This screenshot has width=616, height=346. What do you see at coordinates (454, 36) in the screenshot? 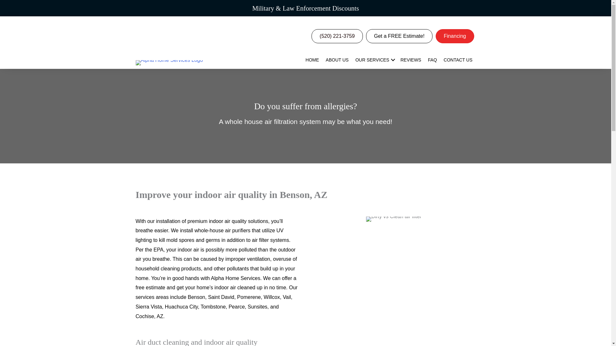
I see `Financing` at bounding box center [454, 36].